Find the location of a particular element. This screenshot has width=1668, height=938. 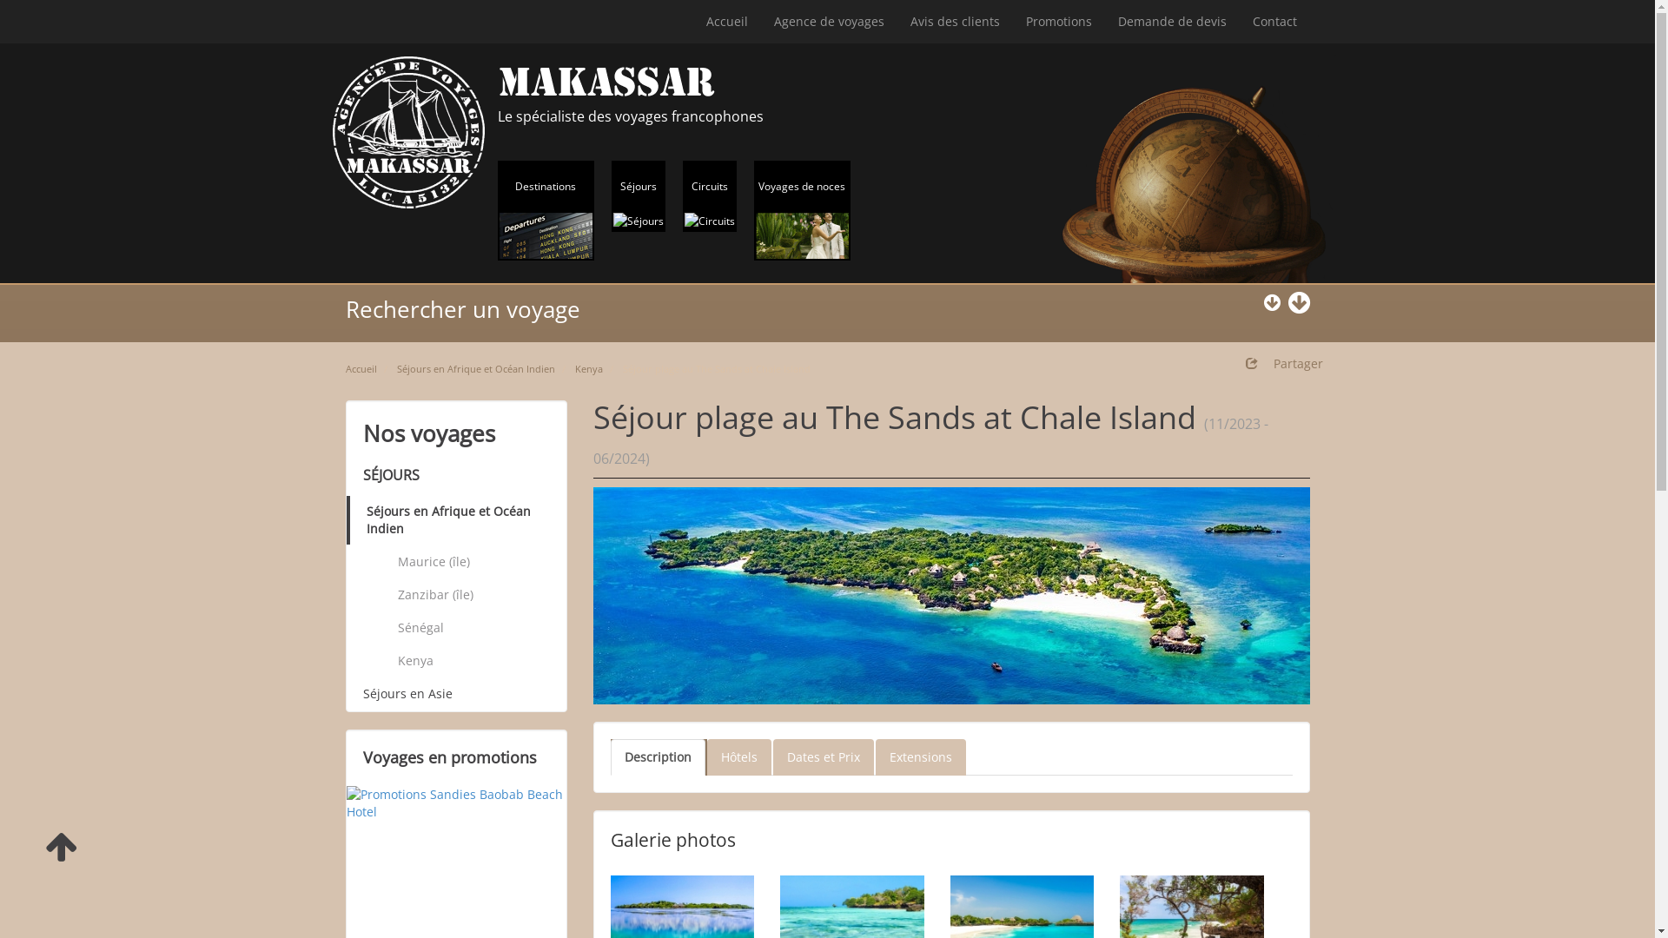

Description is located at coordinates (657, 757).